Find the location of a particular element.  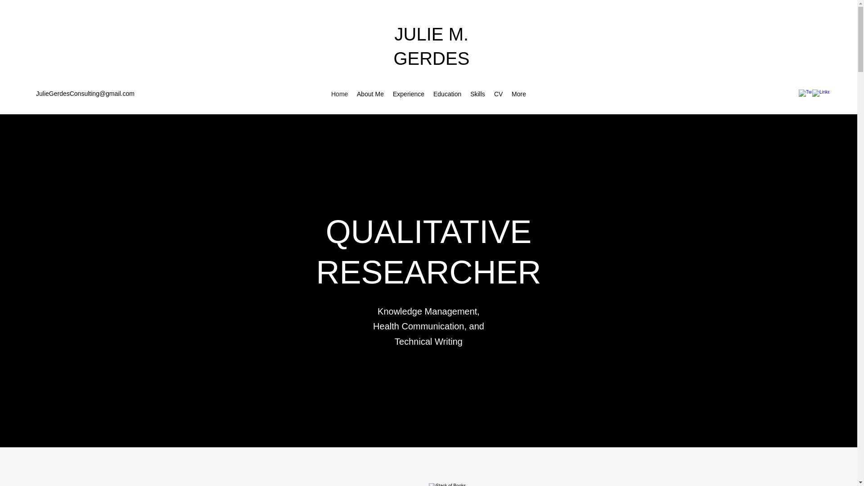

Skills is located at coordinates (477, 94).